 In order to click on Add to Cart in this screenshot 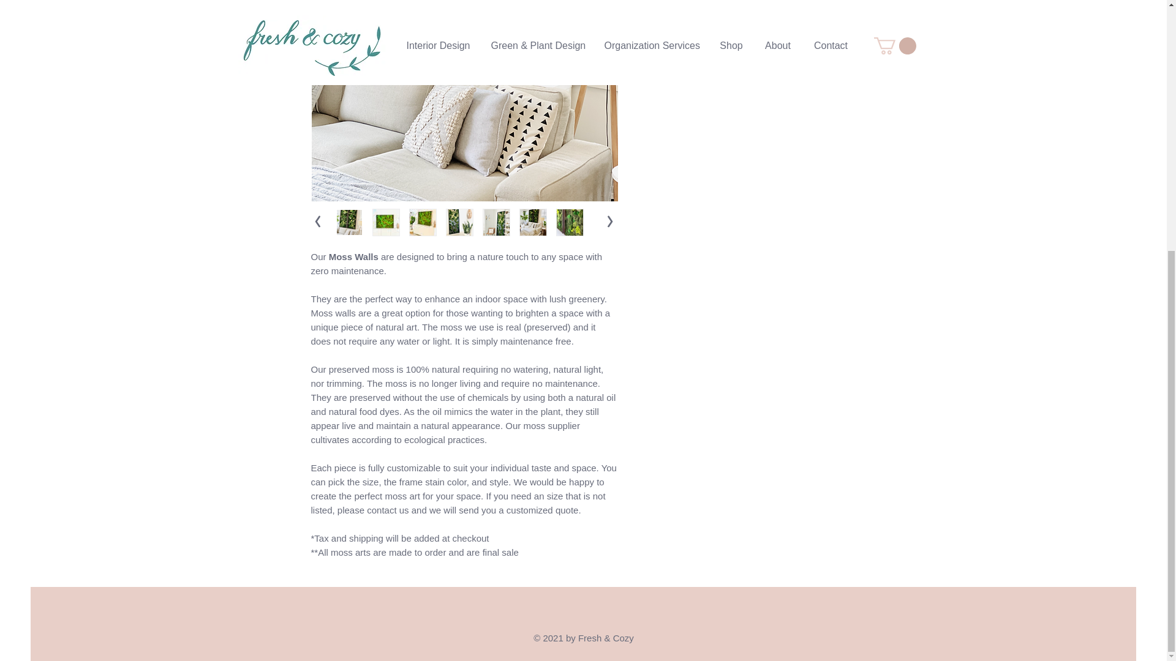, I will do `click(747, 36)`.